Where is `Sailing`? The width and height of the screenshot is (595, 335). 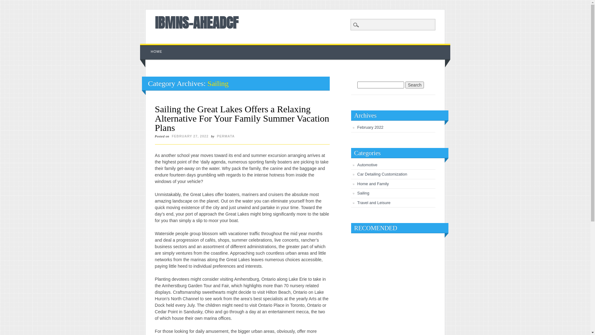
Sailing is located at coordinates (363, 193).